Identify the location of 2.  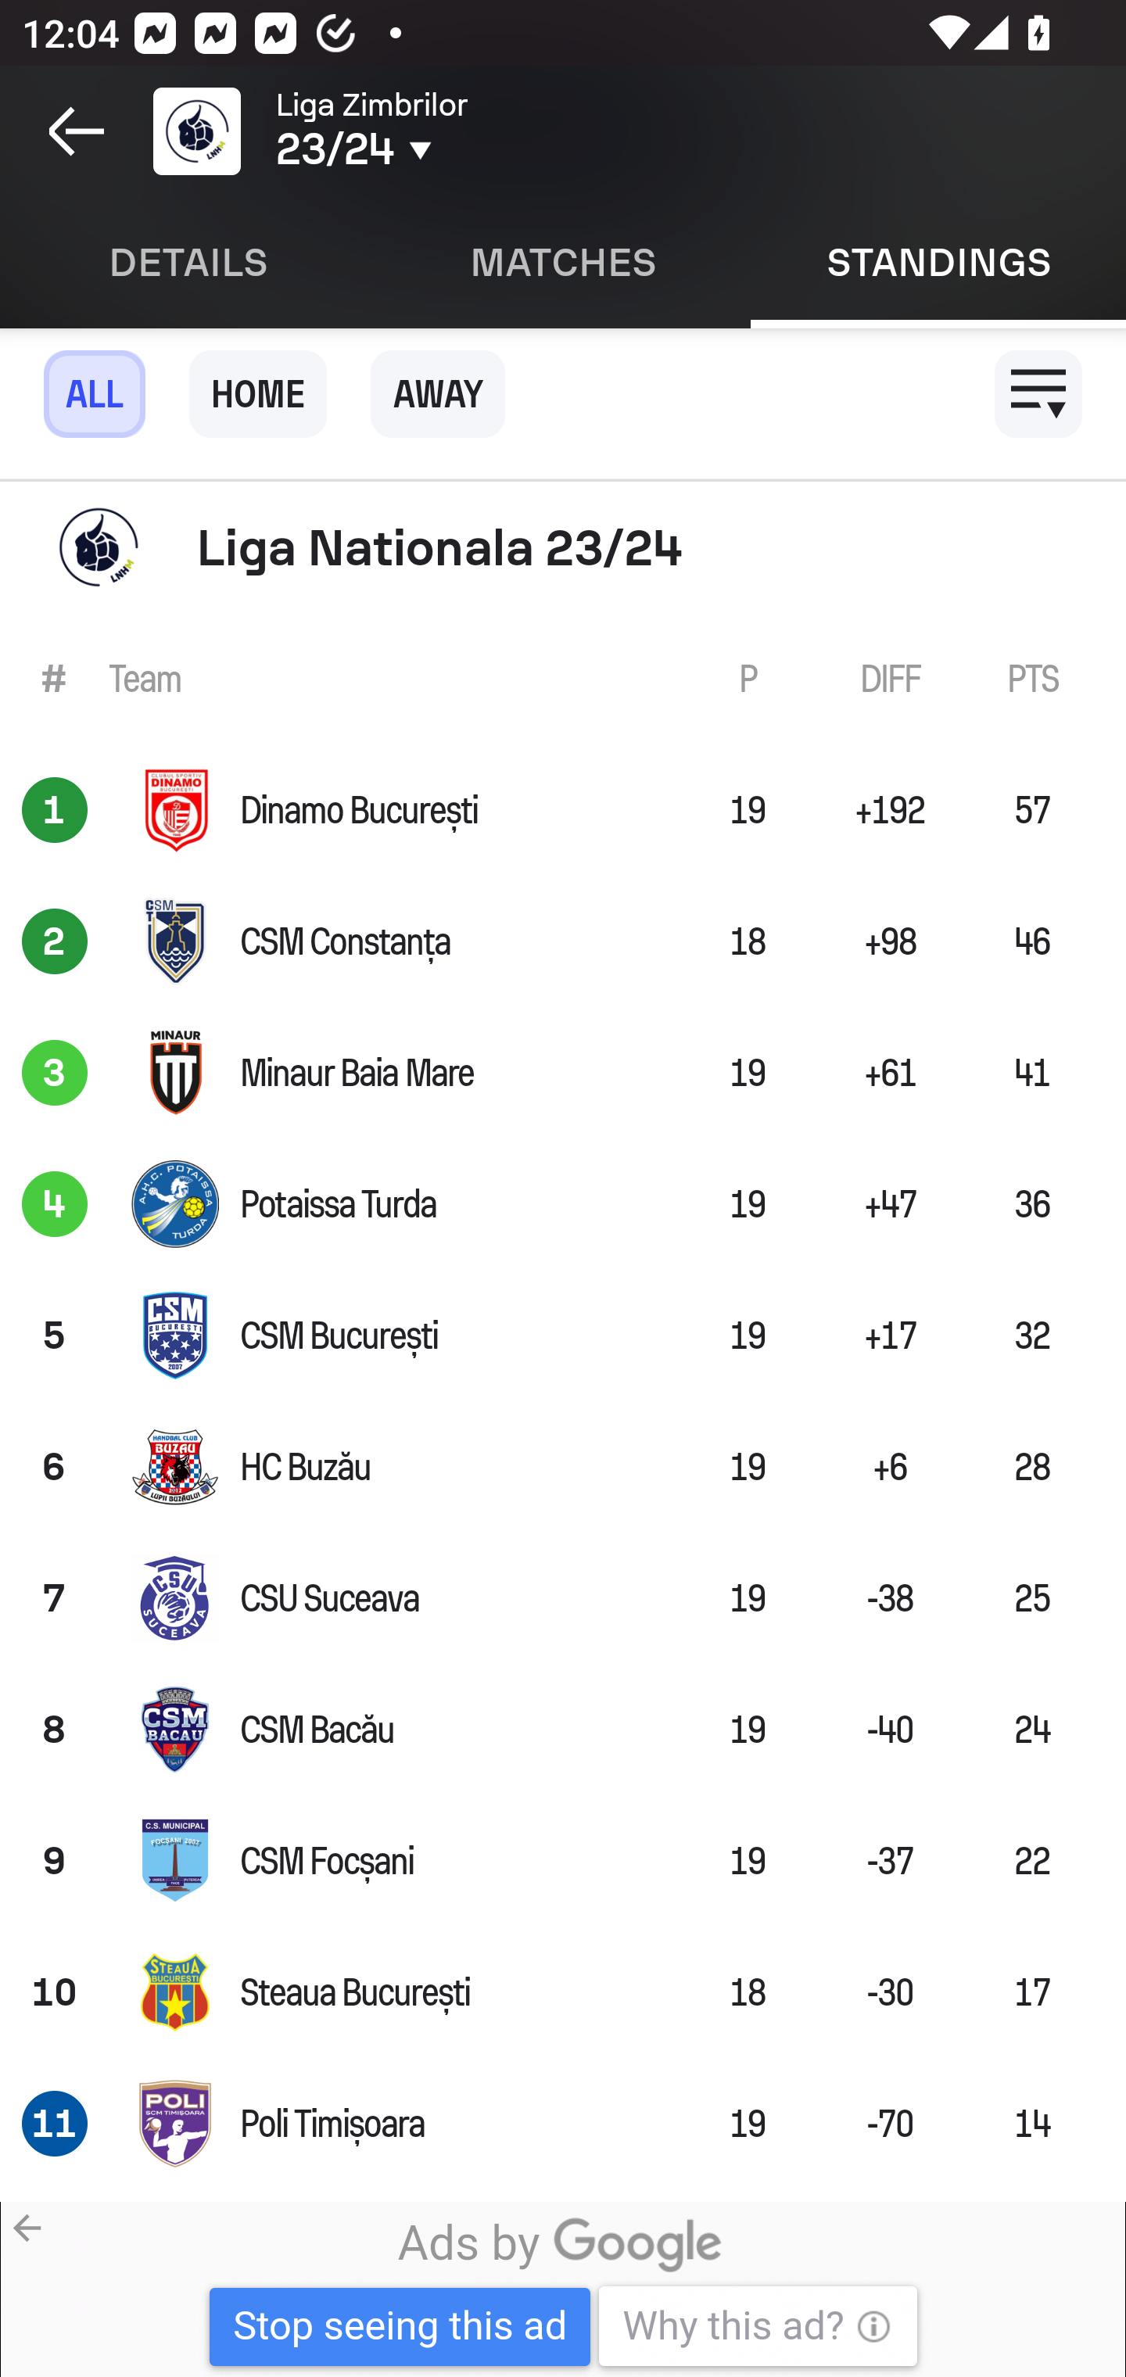
(55, 941).